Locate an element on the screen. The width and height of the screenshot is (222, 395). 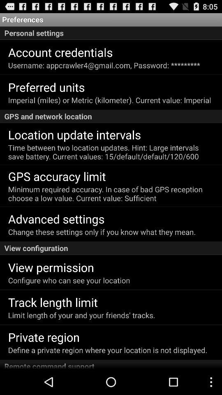
flip to advanced settings is located at coordinates (56, 219).